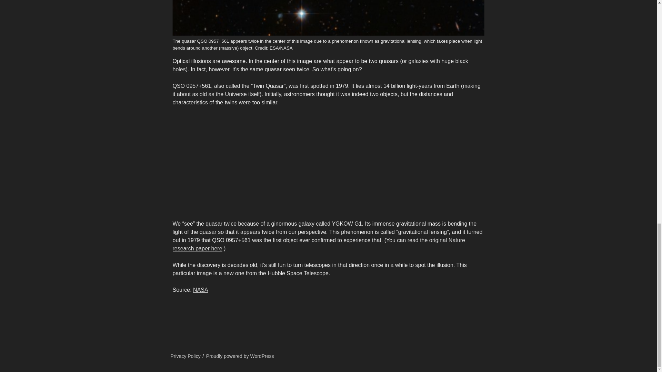 Image resolution: width=662 pixels, height=372 pixels. I want to click on galaxies with huge black holes, so click(320, 65).